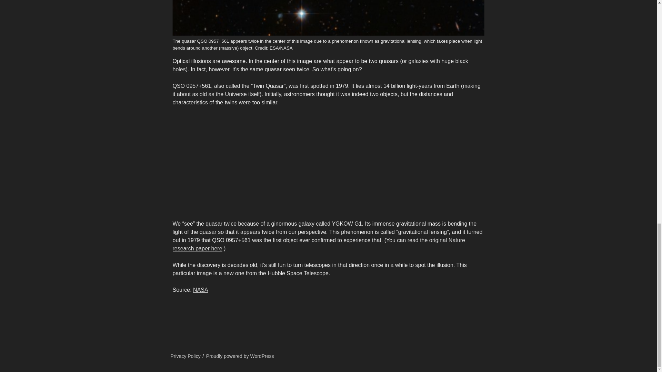 Image resolution: width=662 pixels, height=372 pixels. I want to click on galaxies with huge black holes, so click(320, 65).